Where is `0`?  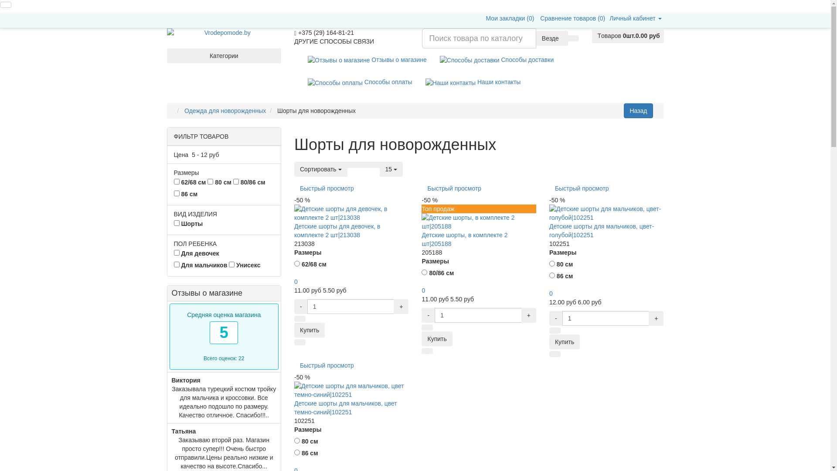 0 is located at coordinates (423, 290).